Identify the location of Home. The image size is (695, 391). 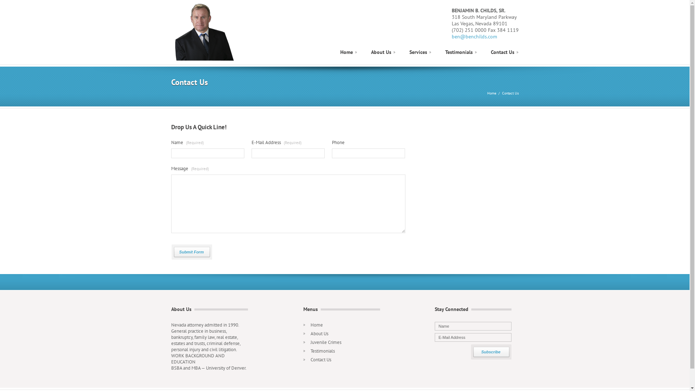
(317, 325).